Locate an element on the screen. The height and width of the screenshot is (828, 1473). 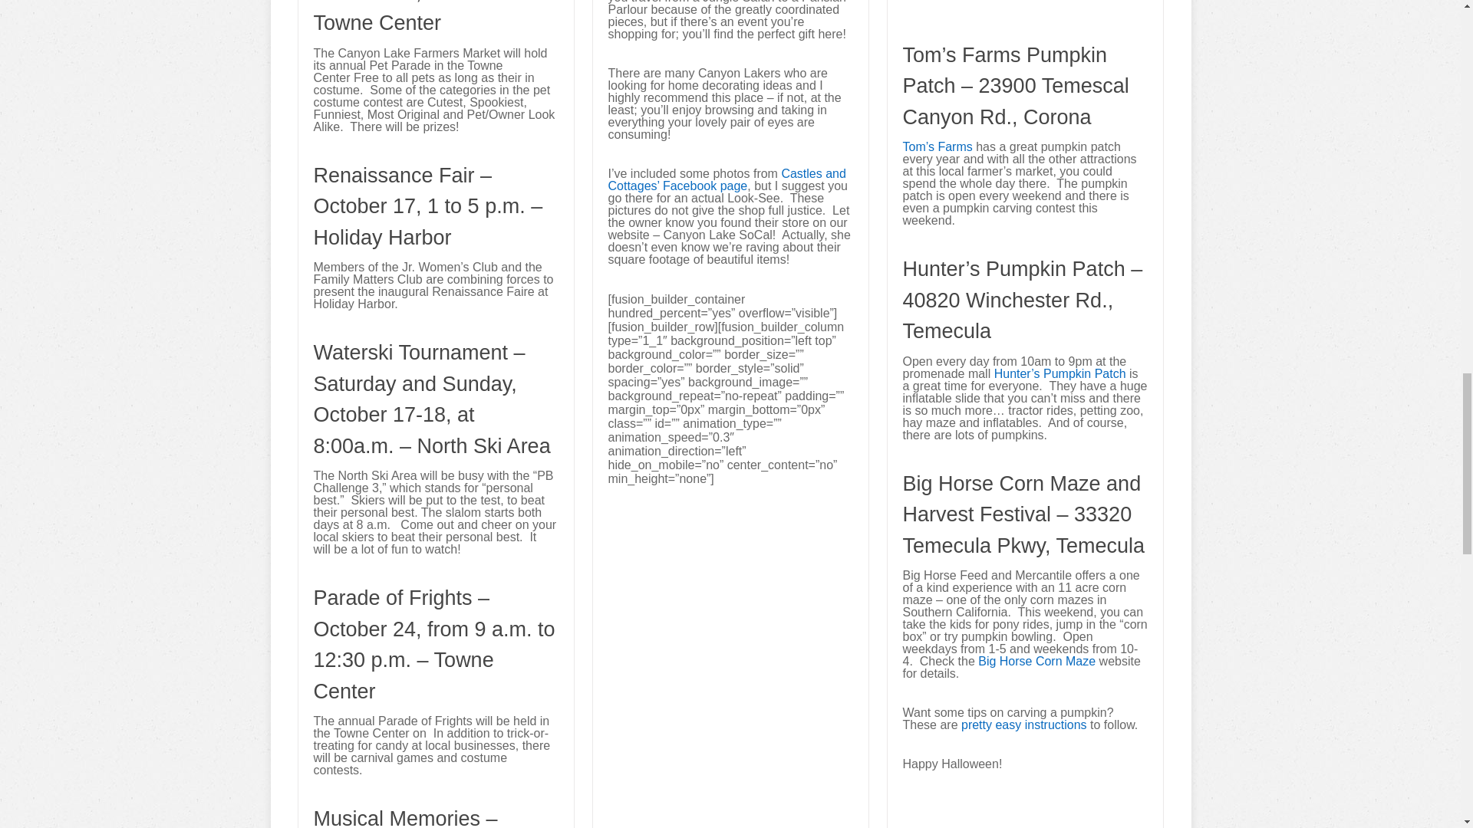
Big Horse Corn Maze is located at coordinates (1036, 661).